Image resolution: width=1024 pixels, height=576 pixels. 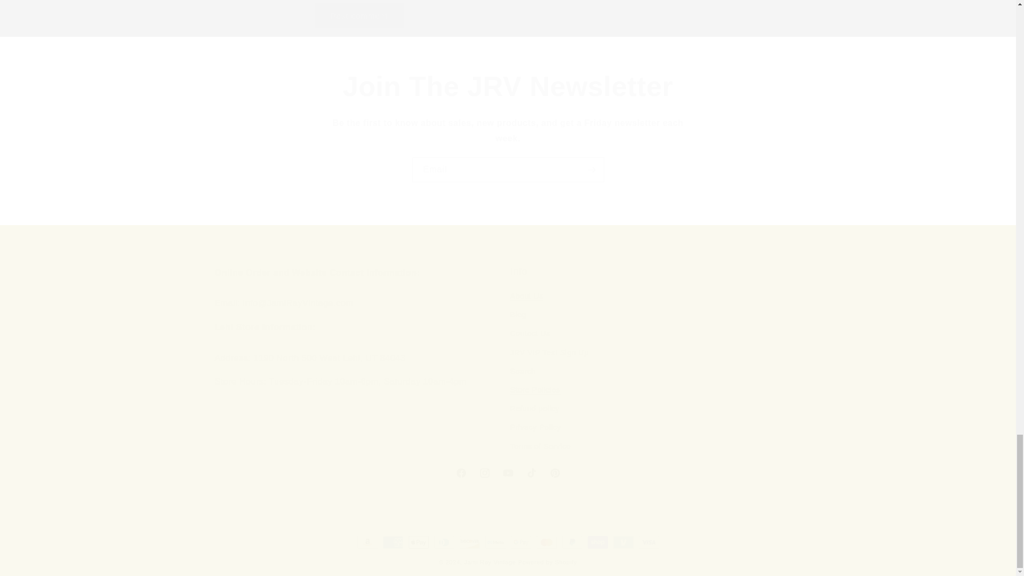 I want to click on Join The JRV Newsletter, so click(x=508, y=86).